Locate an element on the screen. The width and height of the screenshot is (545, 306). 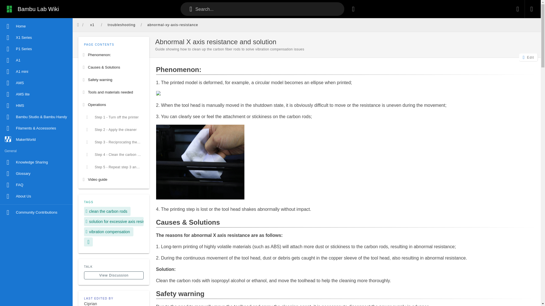
clean the carbon rods is located at coordinates (107, 211).